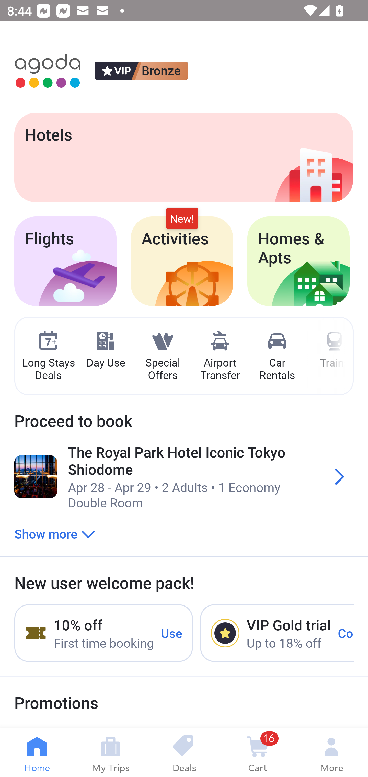 This screenshot has width=368, height=777. I want to click on 16 Cart, so click(258, 752).